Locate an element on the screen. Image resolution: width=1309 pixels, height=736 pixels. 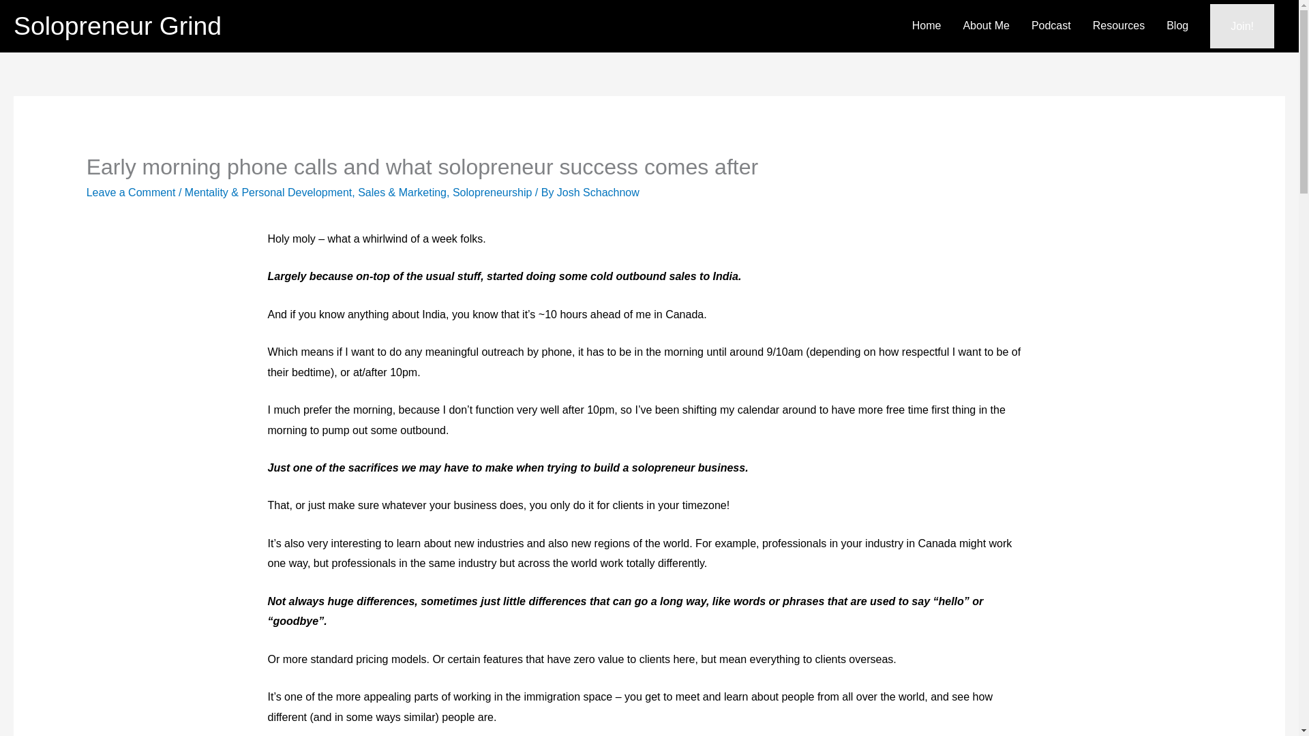
Solopreneur Grind is located at coordinates (117, 26).